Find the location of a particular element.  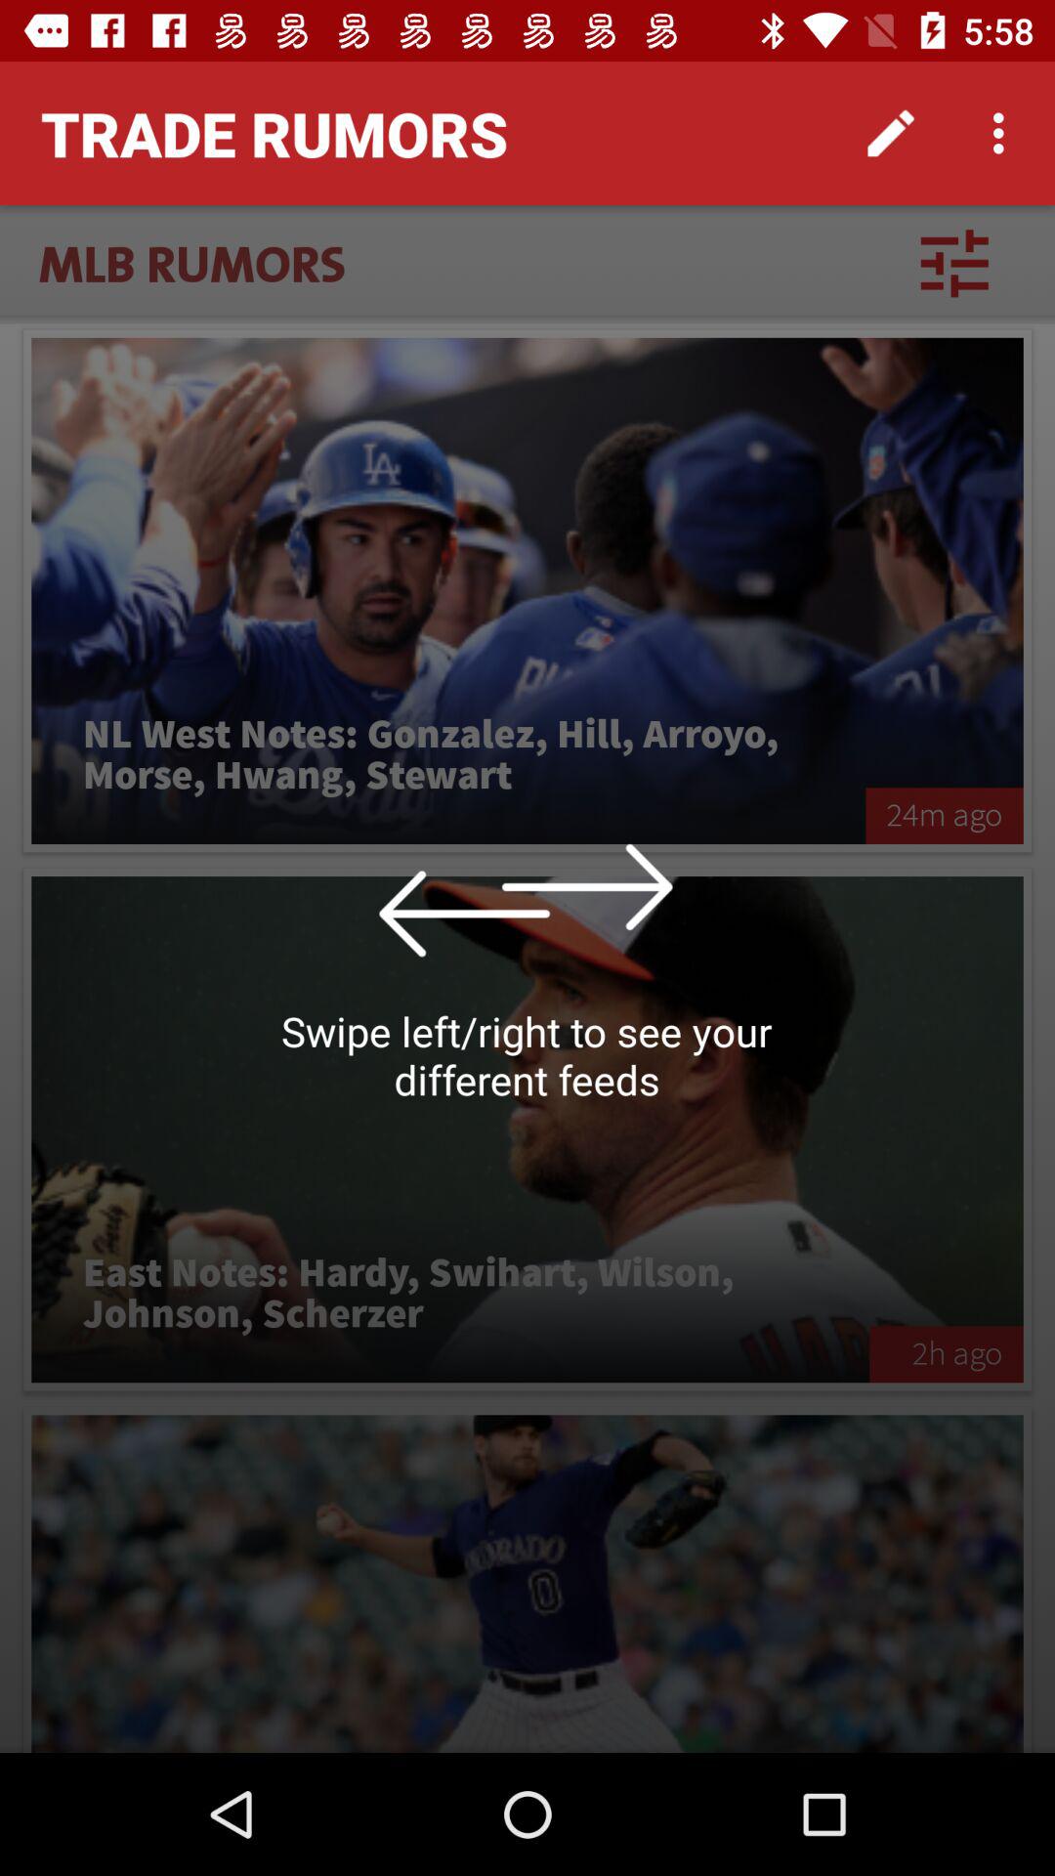

press the item next to east notes hardy is located at coordinates (946, 1354).